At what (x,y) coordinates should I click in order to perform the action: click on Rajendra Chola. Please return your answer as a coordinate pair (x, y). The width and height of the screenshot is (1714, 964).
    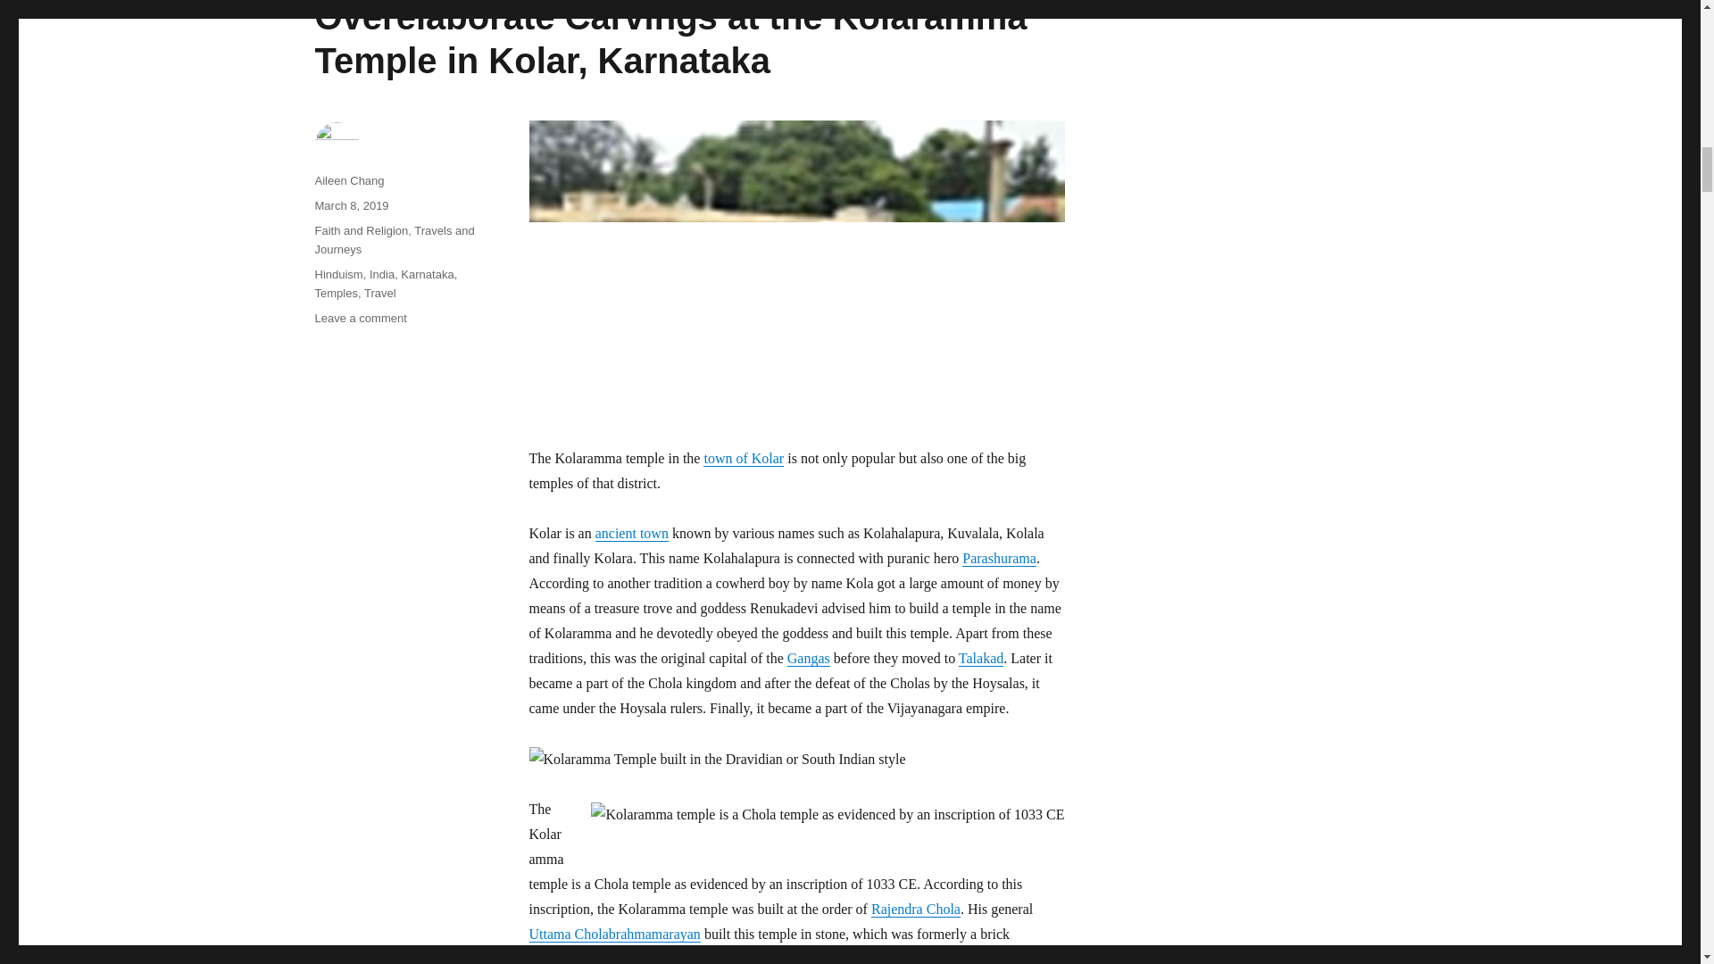
    Looking at the image, I should click on (915, 909).